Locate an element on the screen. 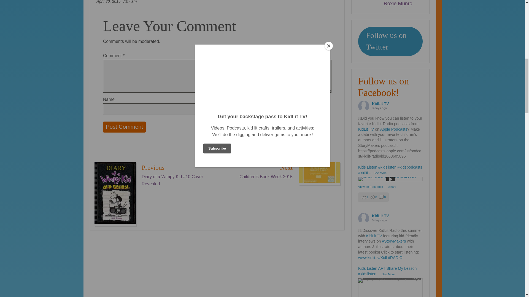 The width and height of the screenshot is (529, 297). LISTEN TO KIDLIT RADIO ON APPLE PODCASTS! is located at coordinates (390, 179).